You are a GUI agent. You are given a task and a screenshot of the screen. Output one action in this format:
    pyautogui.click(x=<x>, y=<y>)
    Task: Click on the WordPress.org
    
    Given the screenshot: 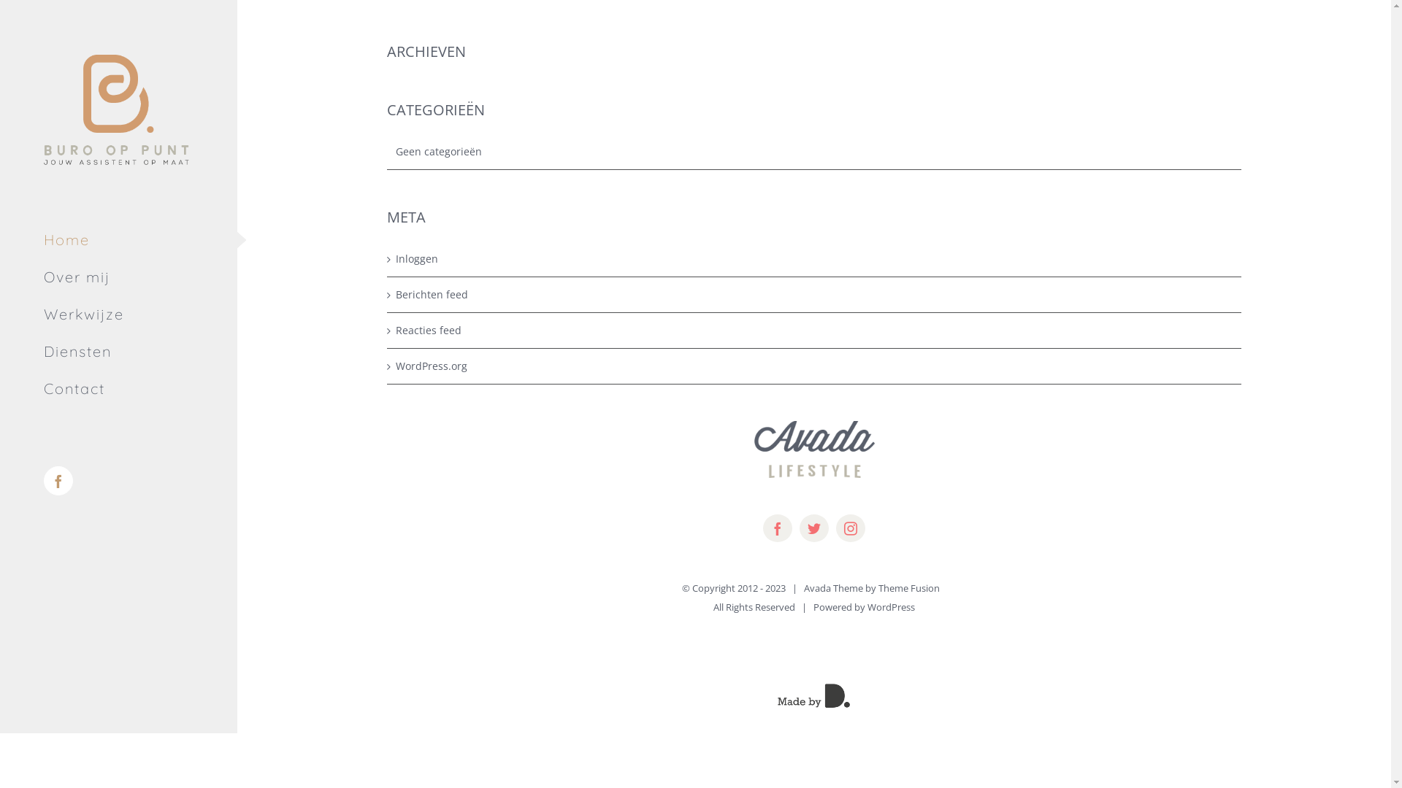 What is the action you would take?
    pyautogui.click(x=815, y=366)
    